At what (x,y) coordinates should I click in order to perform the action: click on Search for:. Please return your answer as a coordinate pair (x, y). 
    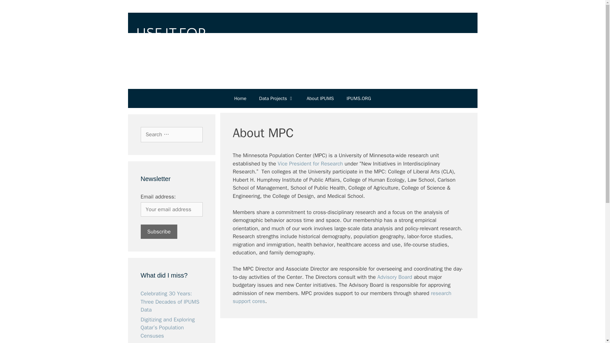
    Looking at the image, I should click on (171, 135).